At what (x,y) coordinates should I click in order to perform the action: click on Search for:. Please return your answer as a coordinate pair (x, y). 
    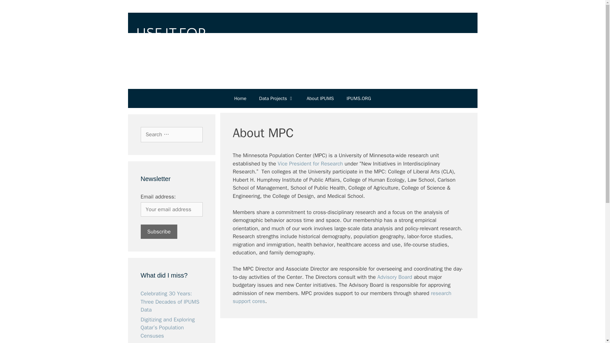
    Looking at the image, I should click on (171, 135).